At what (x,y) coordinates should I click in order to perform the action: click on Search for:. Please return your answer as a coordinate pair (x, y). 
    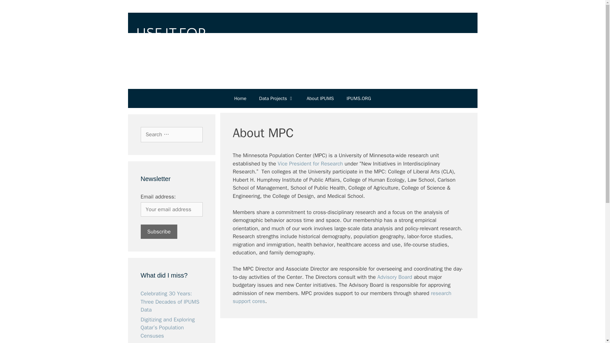
    Looking at the image, I should click on (171, 135).